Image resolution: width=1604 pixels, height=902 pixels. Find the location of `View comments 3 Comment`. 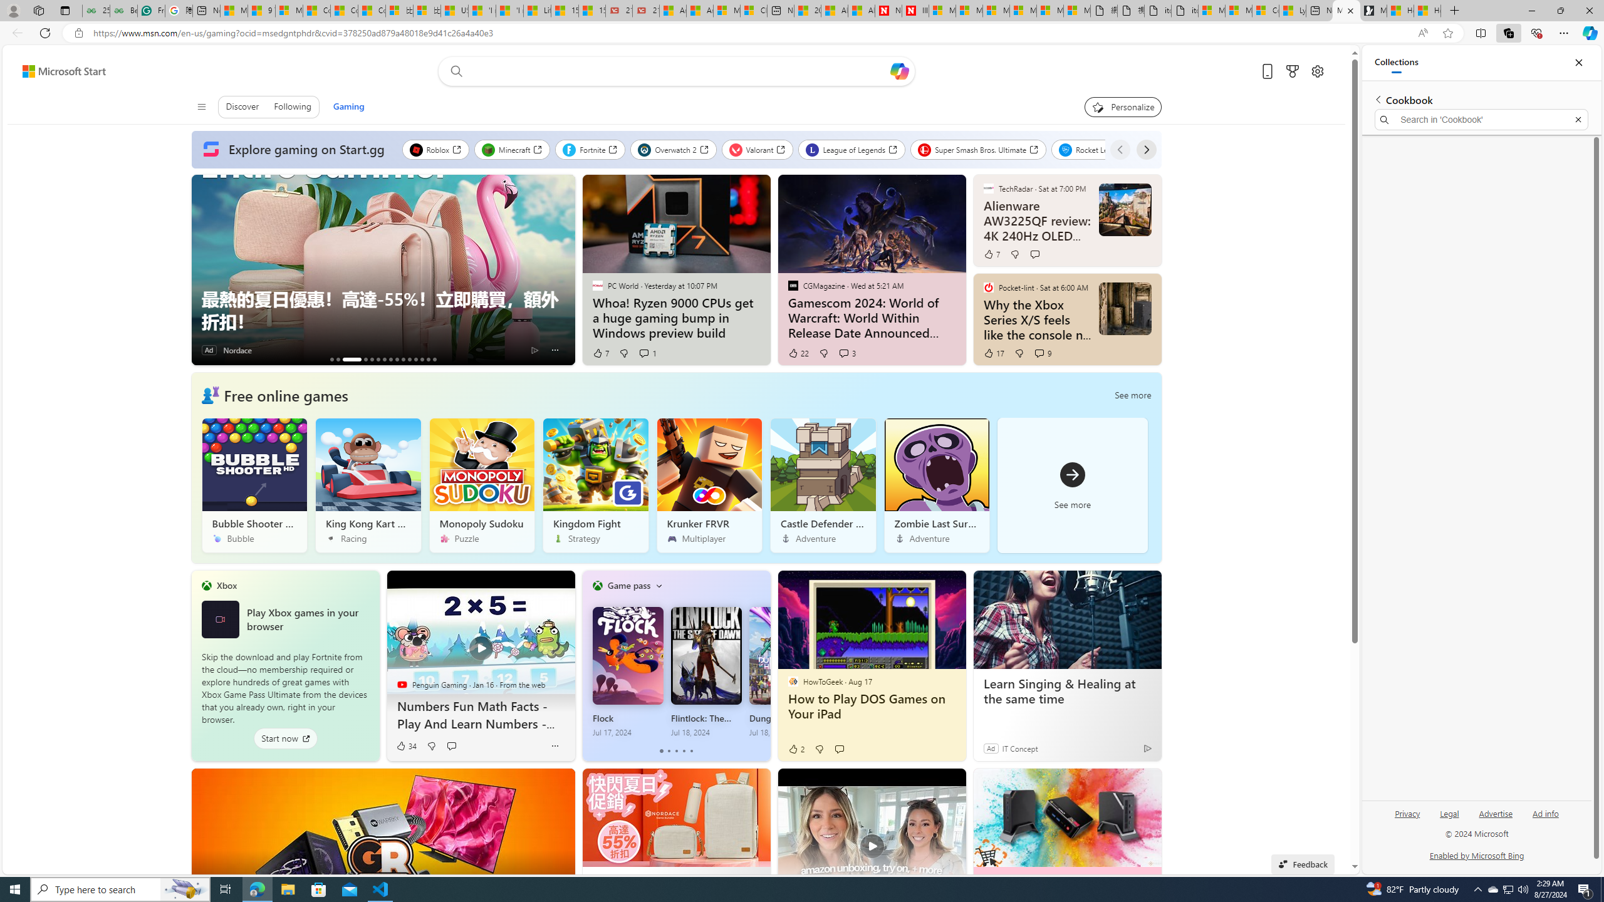

View comments 3 Comment is located at coordinates (847, 353).